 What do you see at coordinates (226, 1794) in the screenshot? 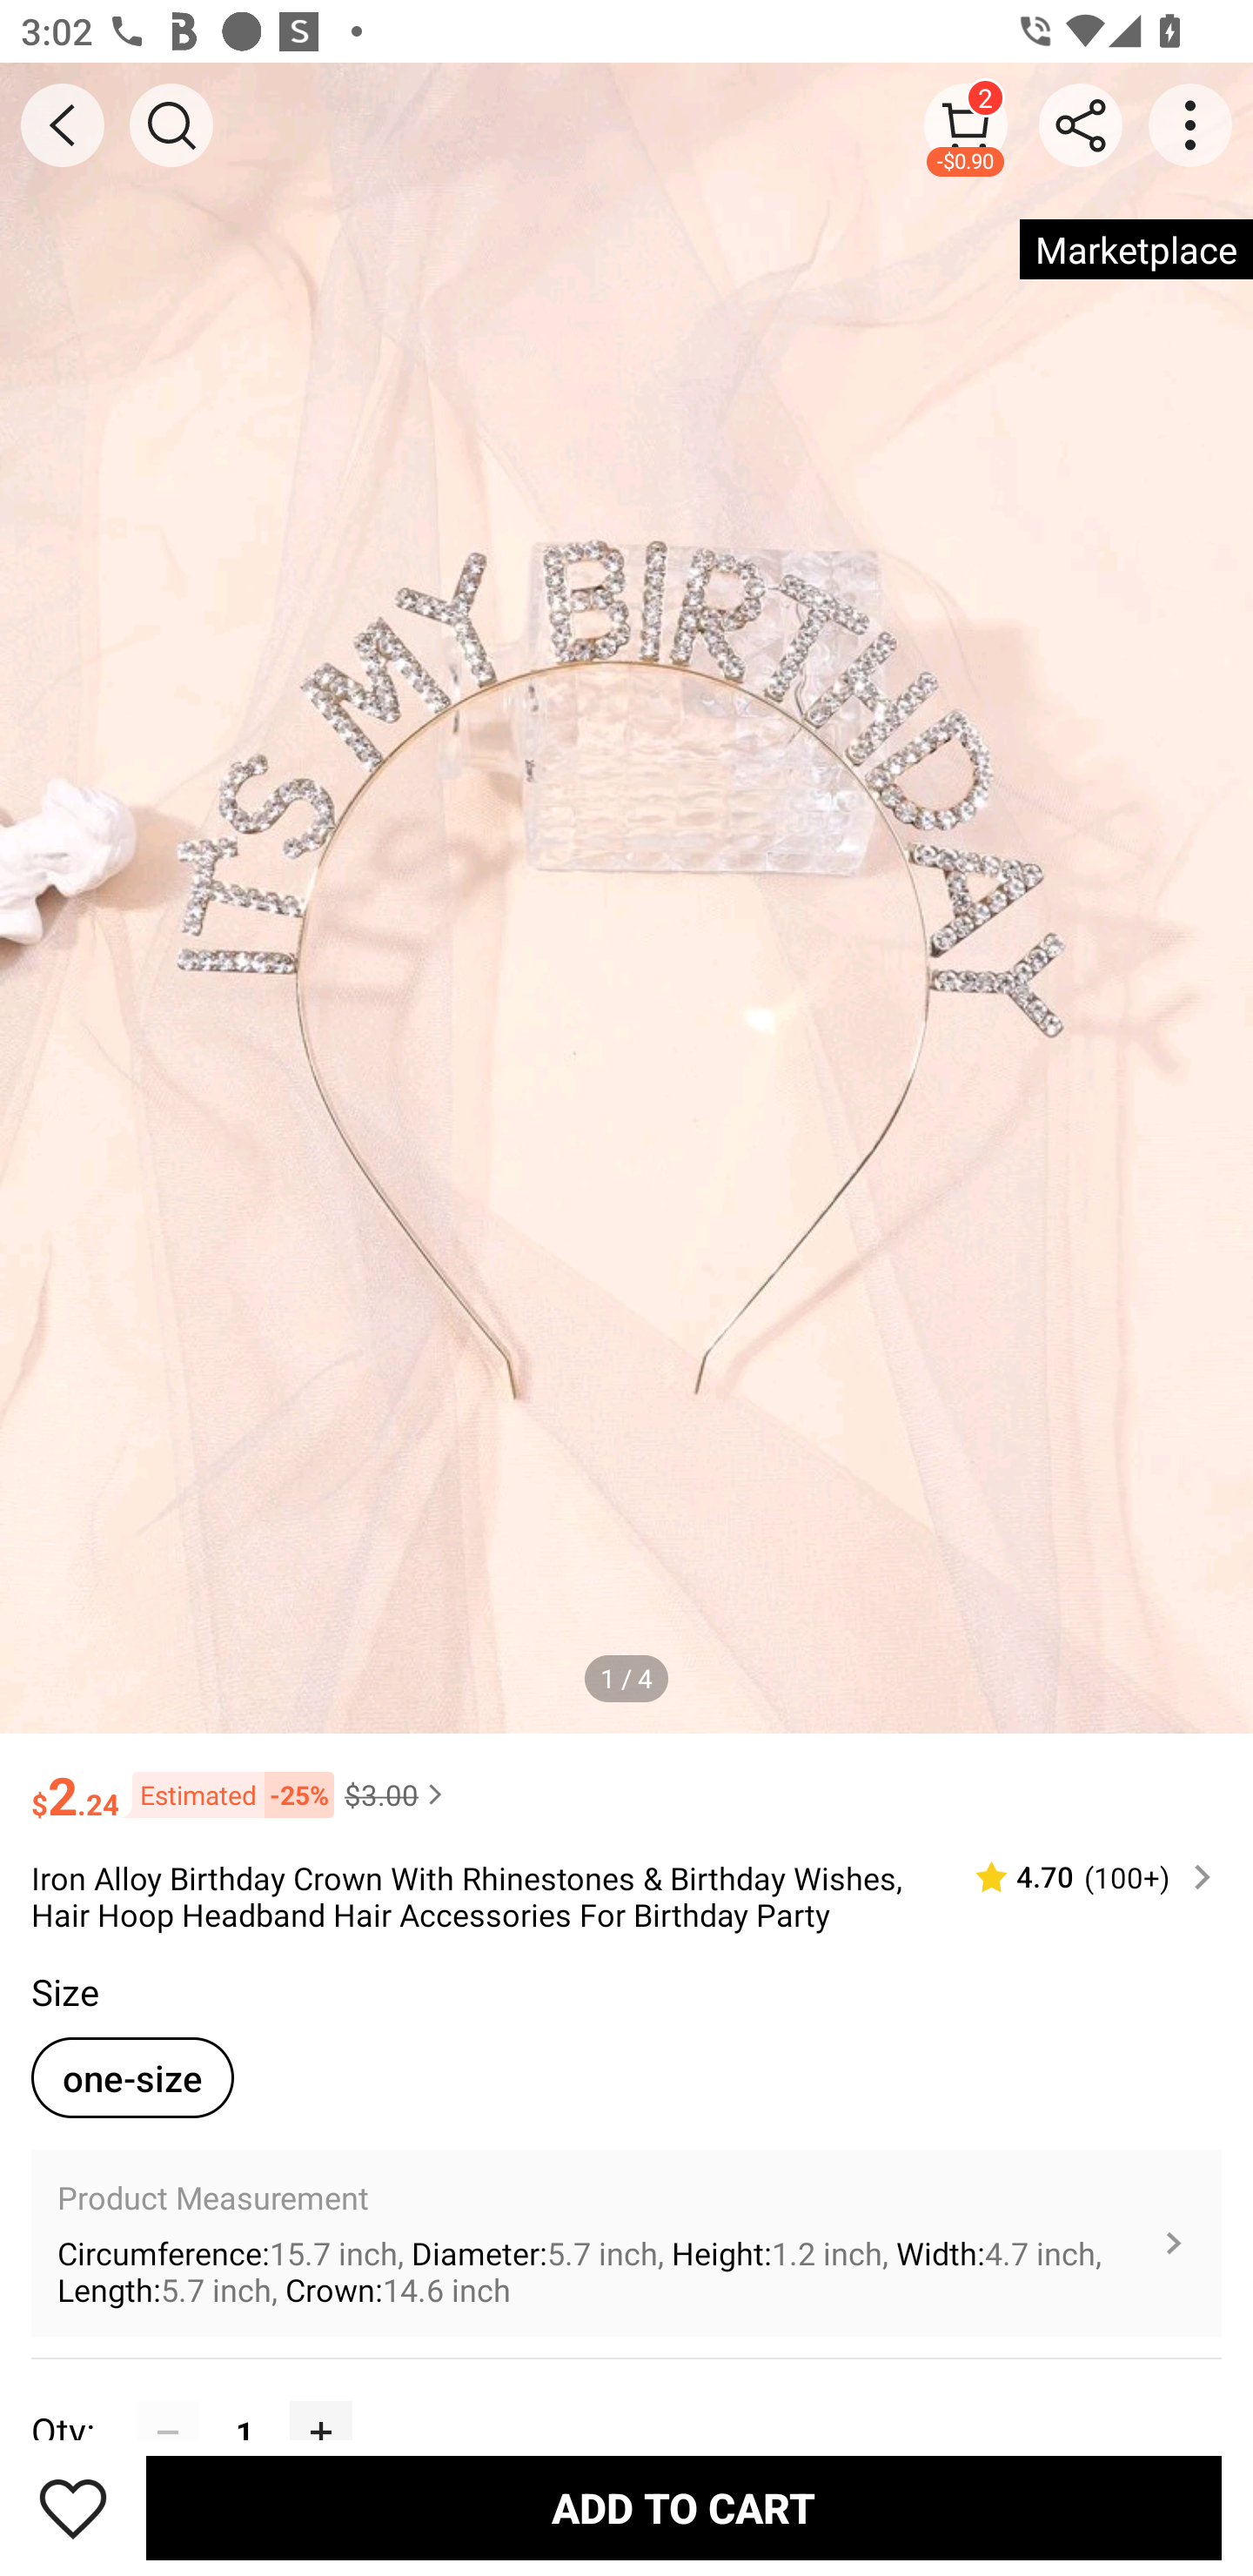
I see `Estimated -25%` at bounding box center [226, 1794].